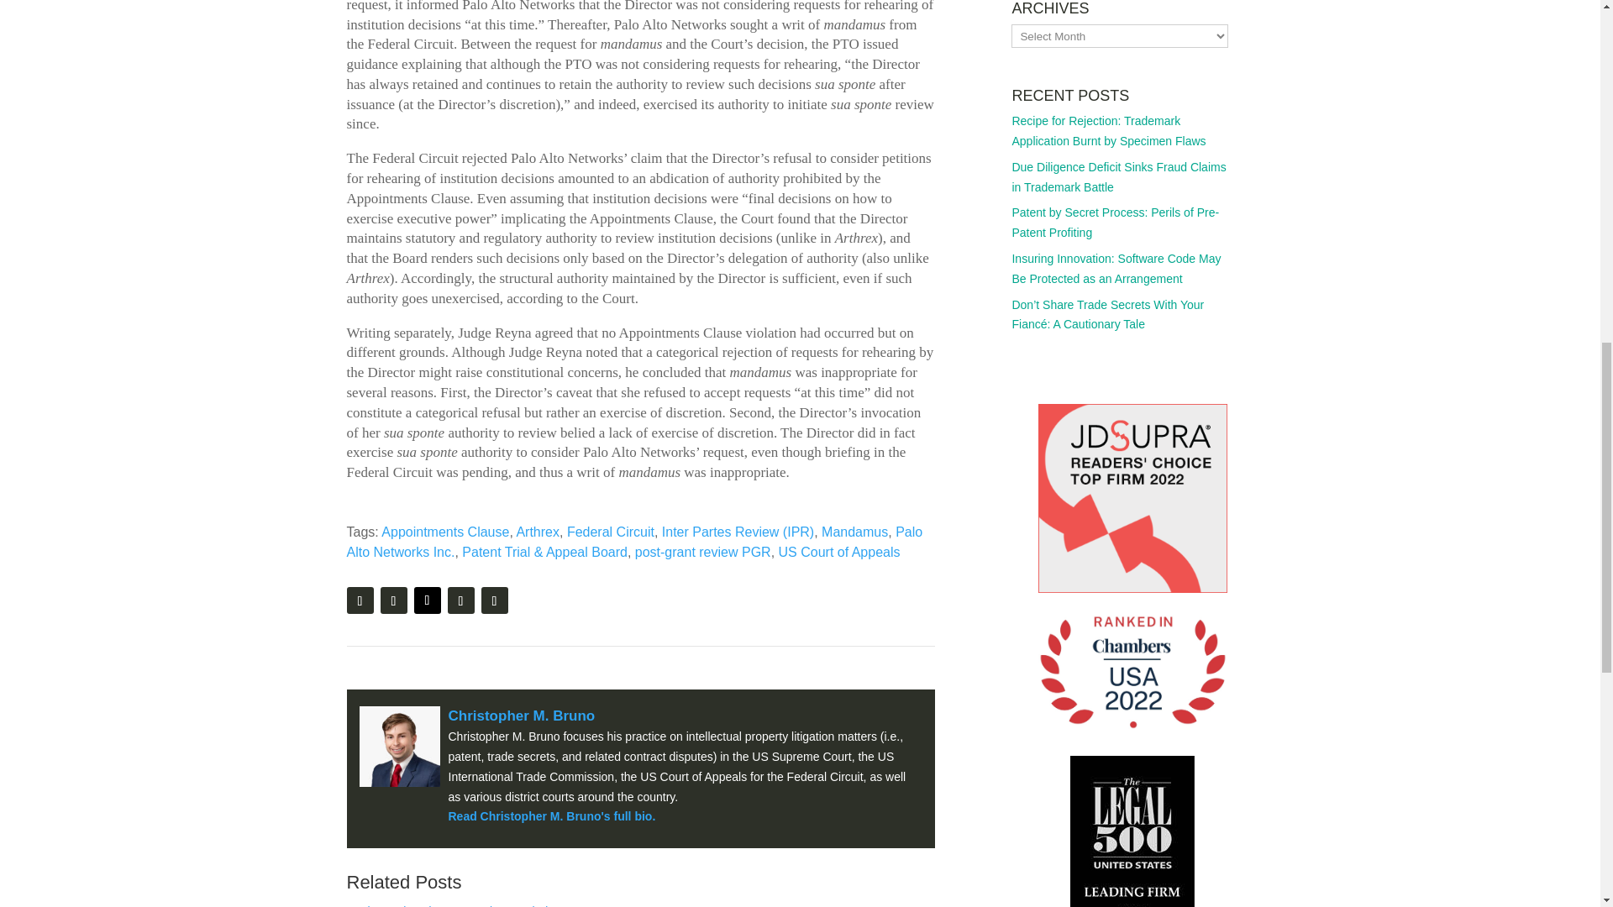  Describe the element at coordinates (392, 600) in the screenshot. I see `E-Mail` at that location.